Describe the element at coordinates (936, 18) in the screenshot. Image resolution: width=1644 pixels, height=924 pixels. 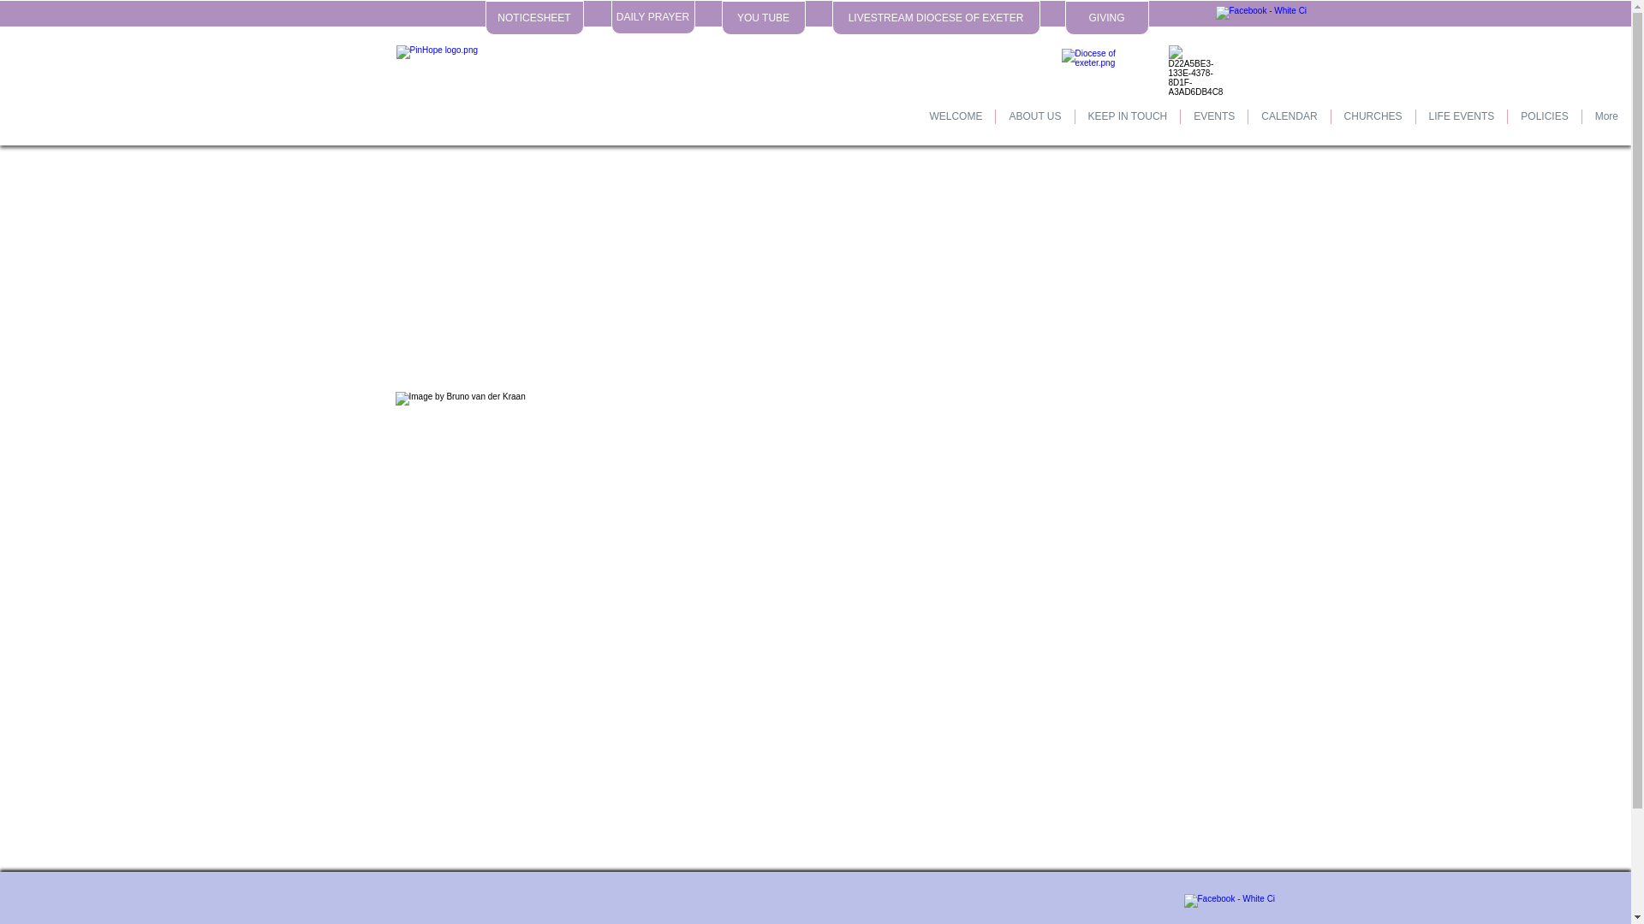
I see `LIVESTREAM DIOCESE OF EXETER` at that location.